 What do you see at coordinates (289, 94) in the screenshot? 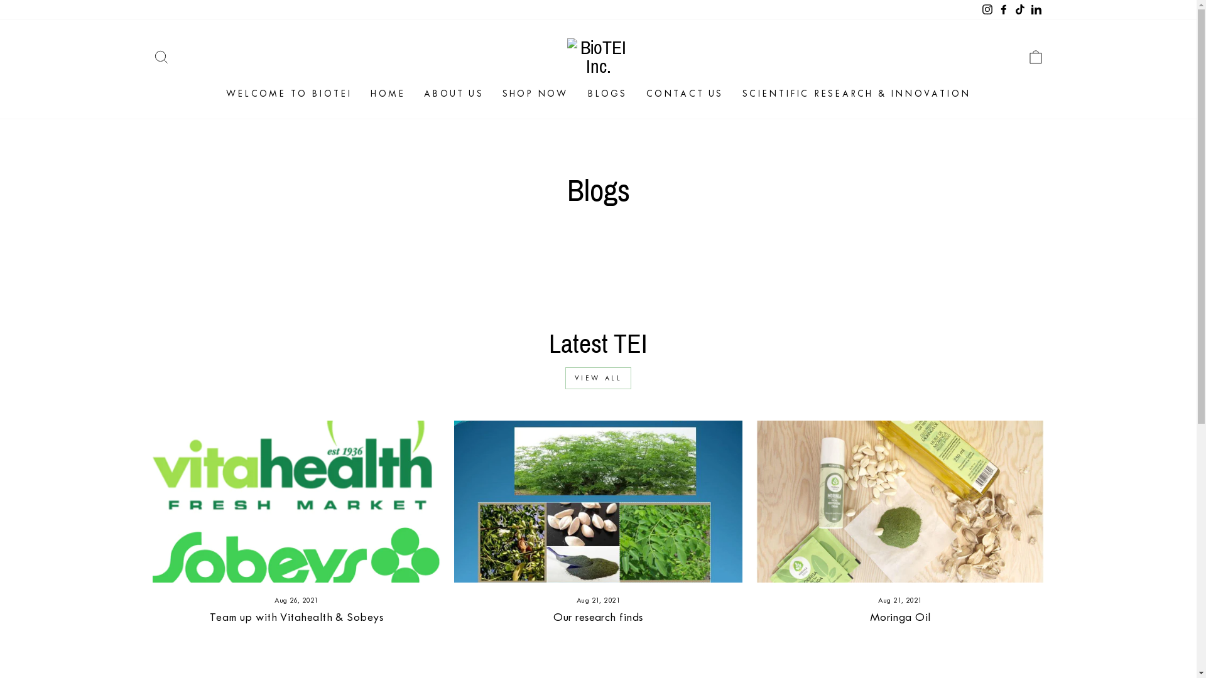
I see `WELCOME TO BIOTEI` at bounding box center [289, 94].